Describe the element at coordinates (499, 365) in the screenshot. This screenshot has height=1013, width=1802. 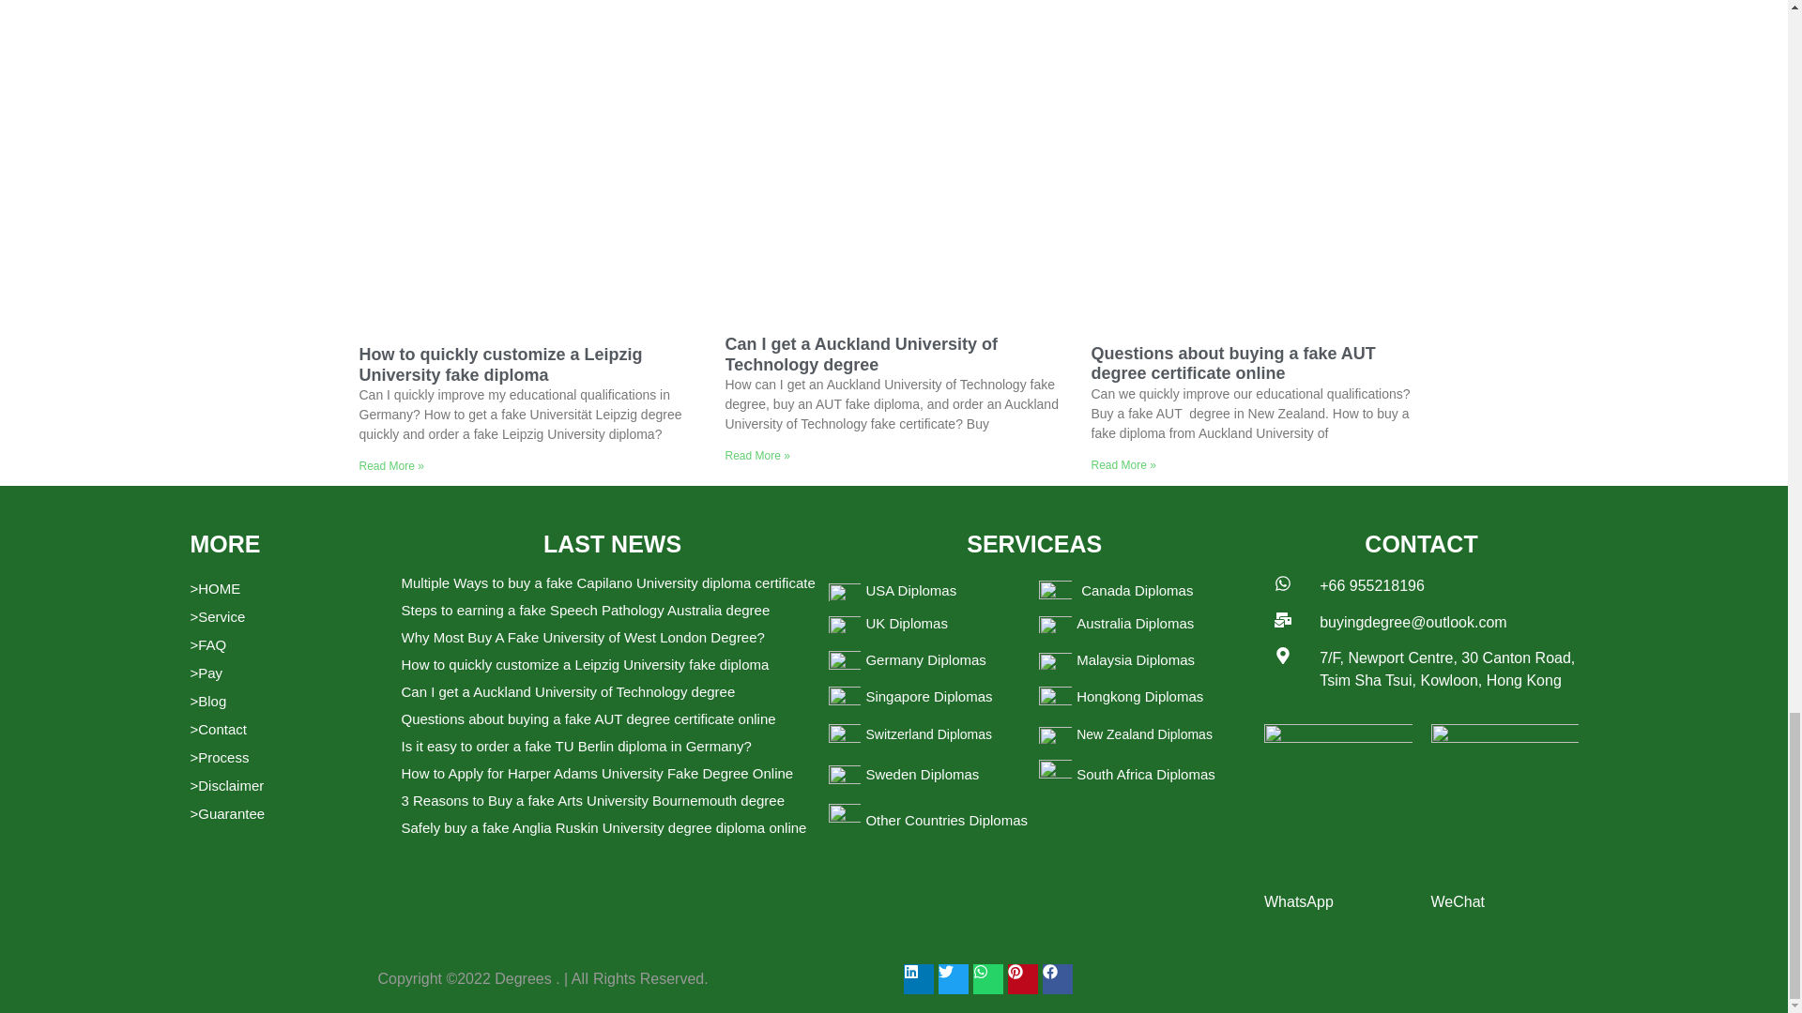
I see `How to quickly customize a Leipzig University fake diploma` at that location.